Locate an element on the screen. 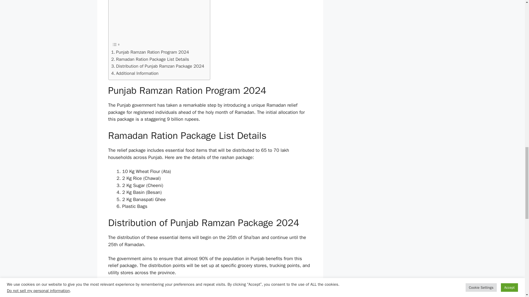 This screenshot has width=529, height=297. Ramadan Ration Package List Details is located at coordinates (150, 59).